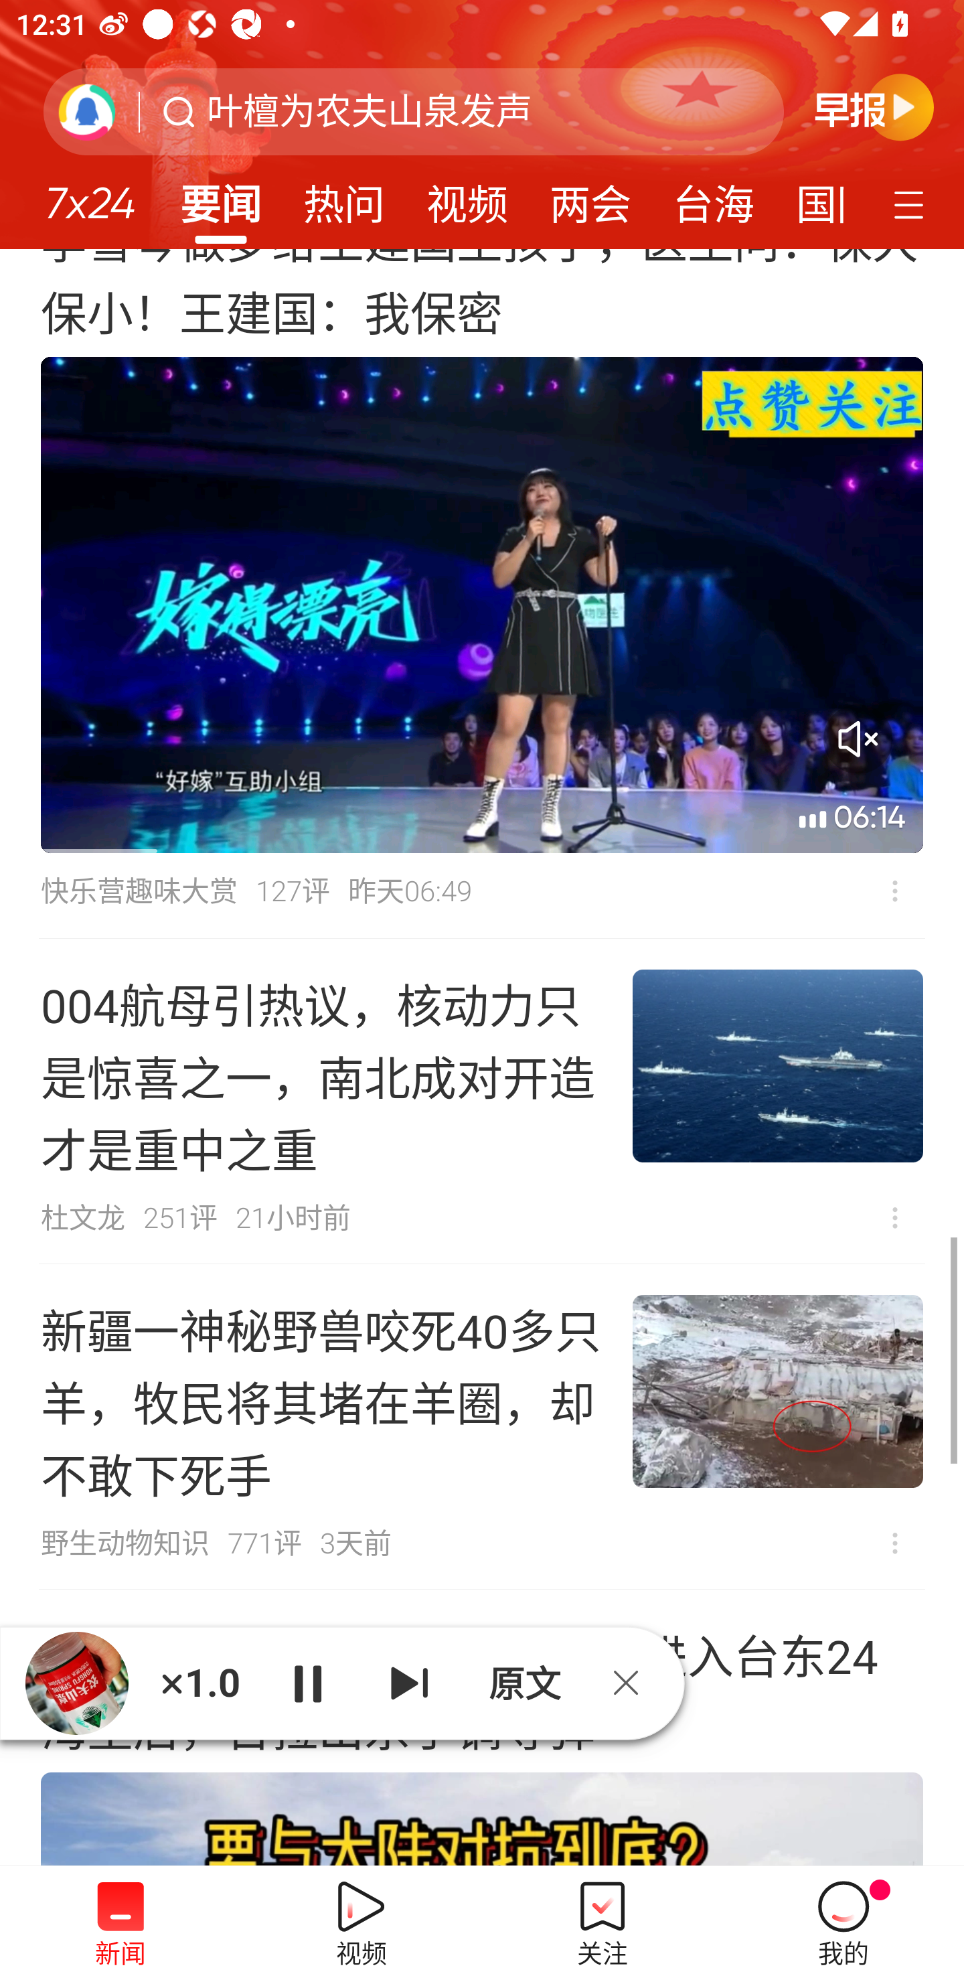 The width and height of the screenshot is (964, 1982). Describe the element at coordinates (522, 1683) in the screenshot. I see `原文` at that location.